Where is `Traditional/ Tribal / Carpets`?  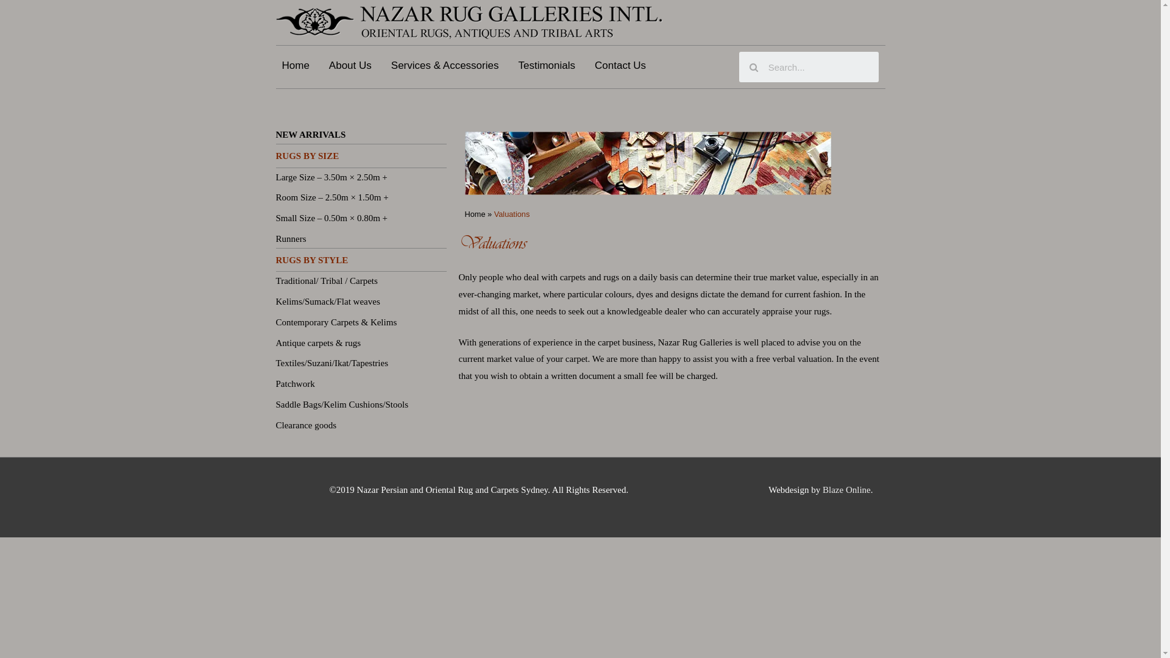
Traditional/ Tribal / Carpets is located at coordinates (327, 281).